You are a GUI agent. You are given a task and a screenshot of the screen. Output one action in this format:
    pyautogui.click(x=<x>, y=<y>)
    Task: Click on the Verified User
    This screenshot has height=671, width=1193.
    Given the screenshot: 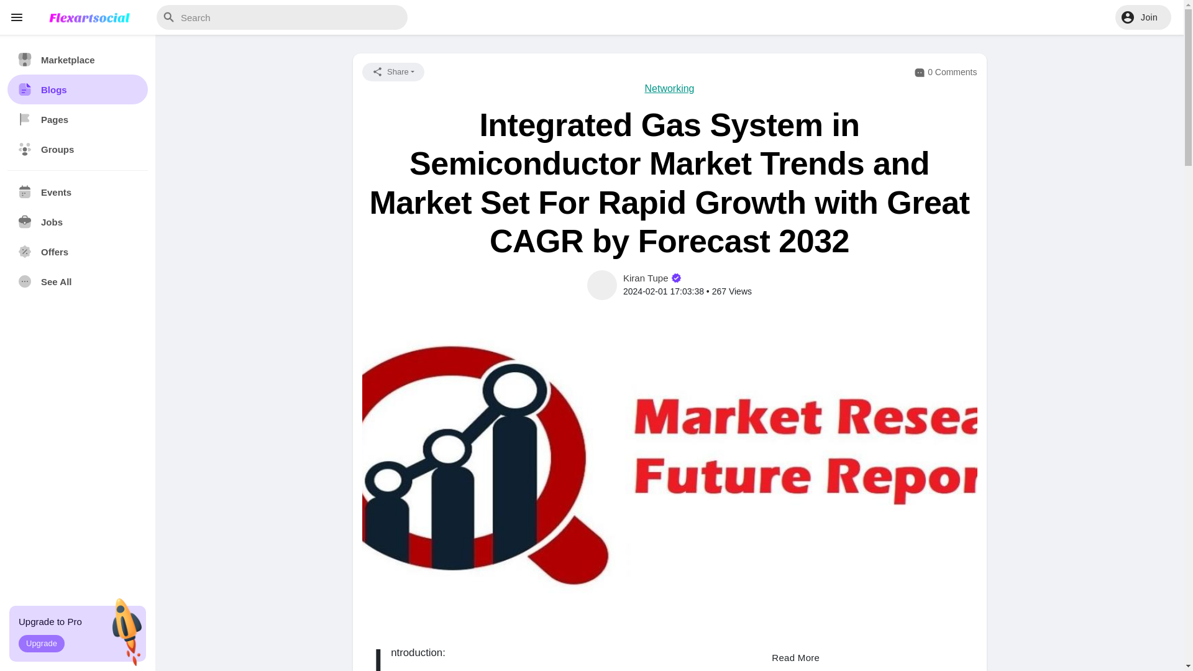 What is the action you would take?
    pyautogui.click(x=676, y=277)
    